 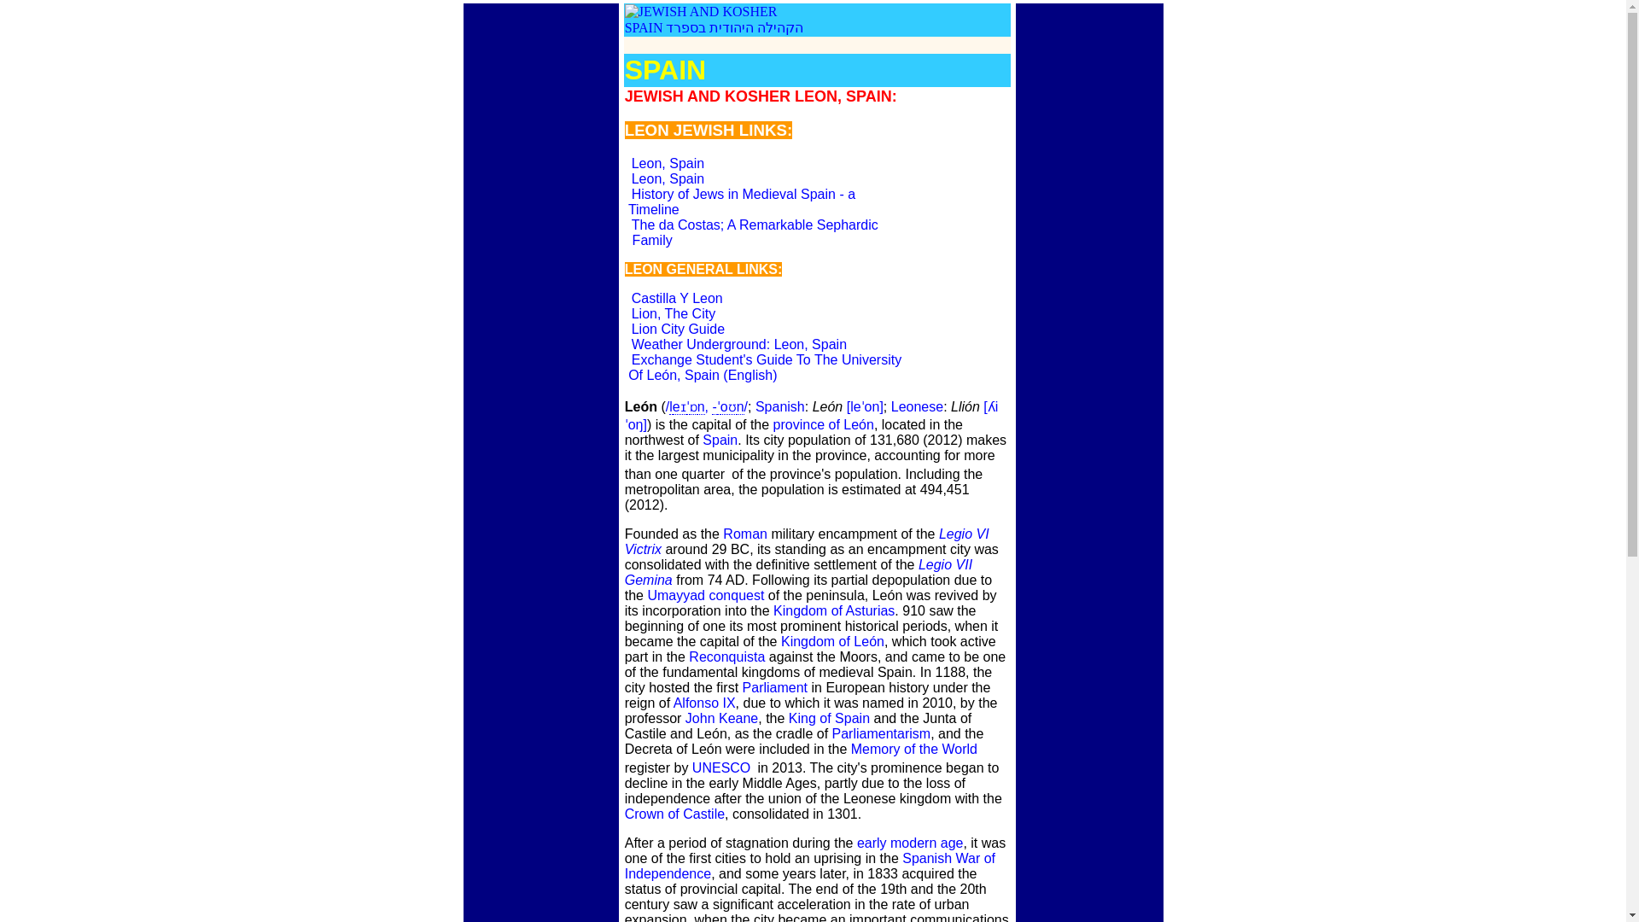 I want to click on Legio VII Gemina, so click(x=705, y=703).